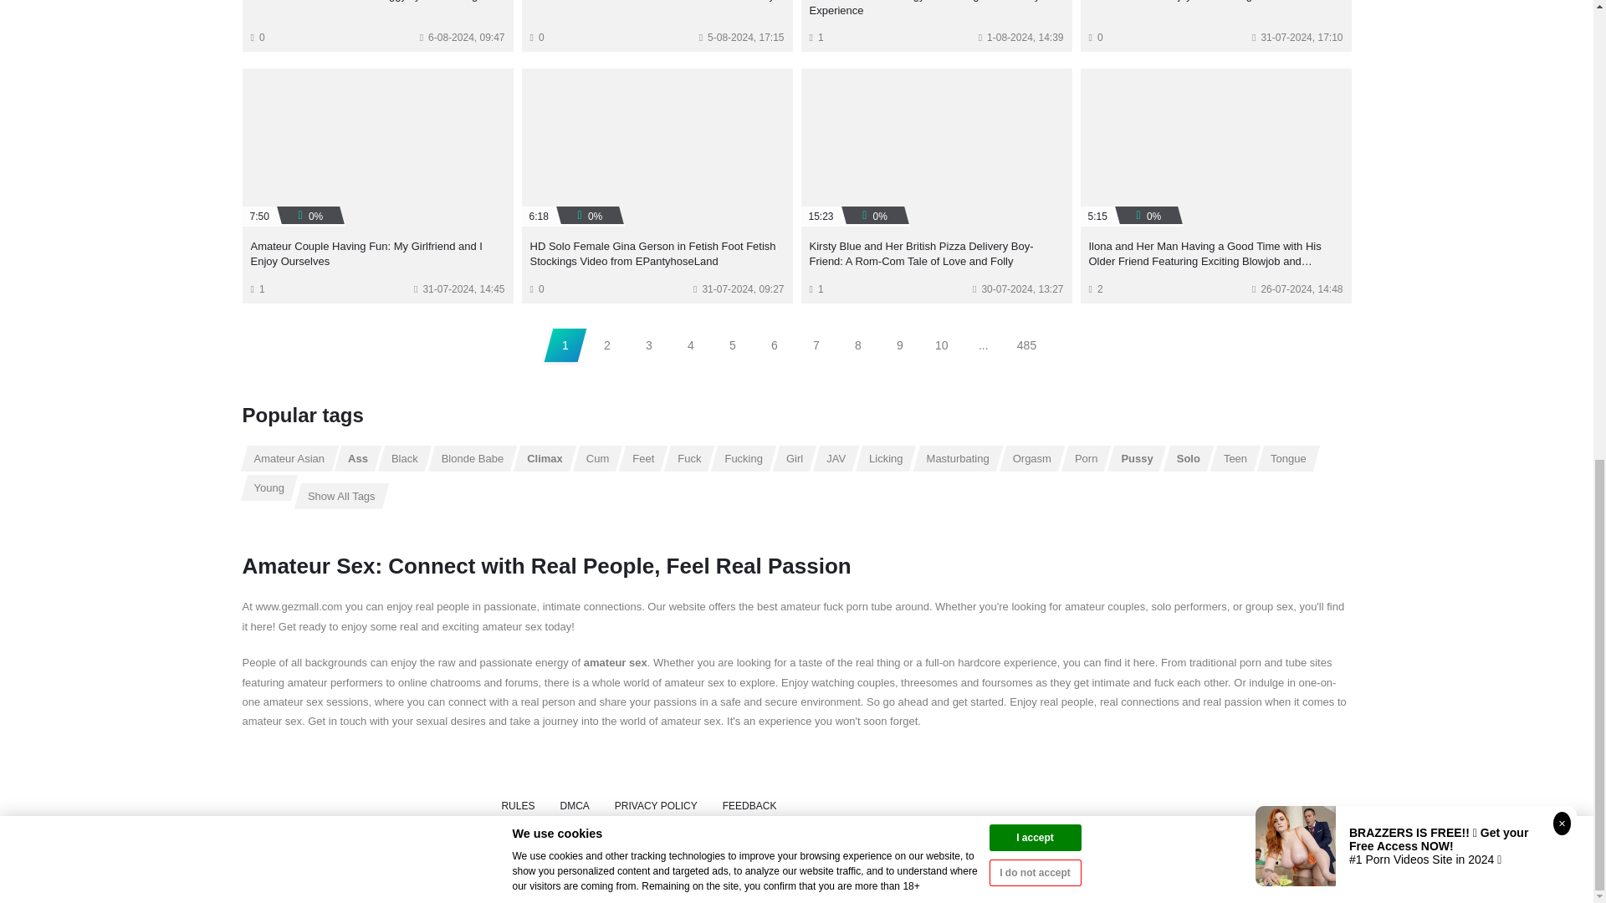 This screenshot has width=1606, height=903. Describe the element at coordinates (289, 458) in the screenshot. I see `Publication found: 214` at that location.